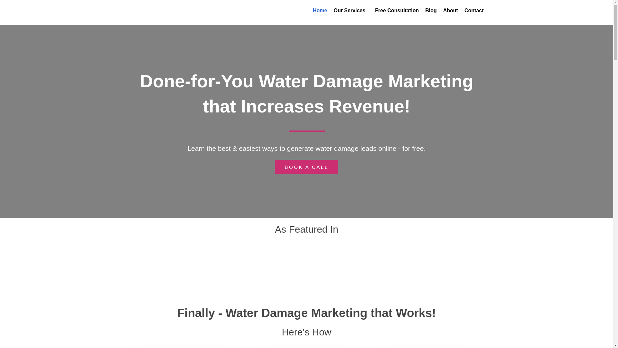  I want to click on Our Services, so click(351, 10).